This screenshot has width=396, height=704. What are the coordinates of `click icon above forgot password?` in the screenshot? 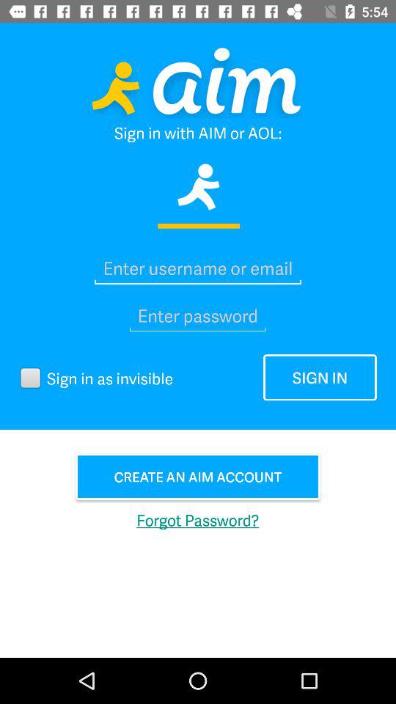 It's located at (198, 477).